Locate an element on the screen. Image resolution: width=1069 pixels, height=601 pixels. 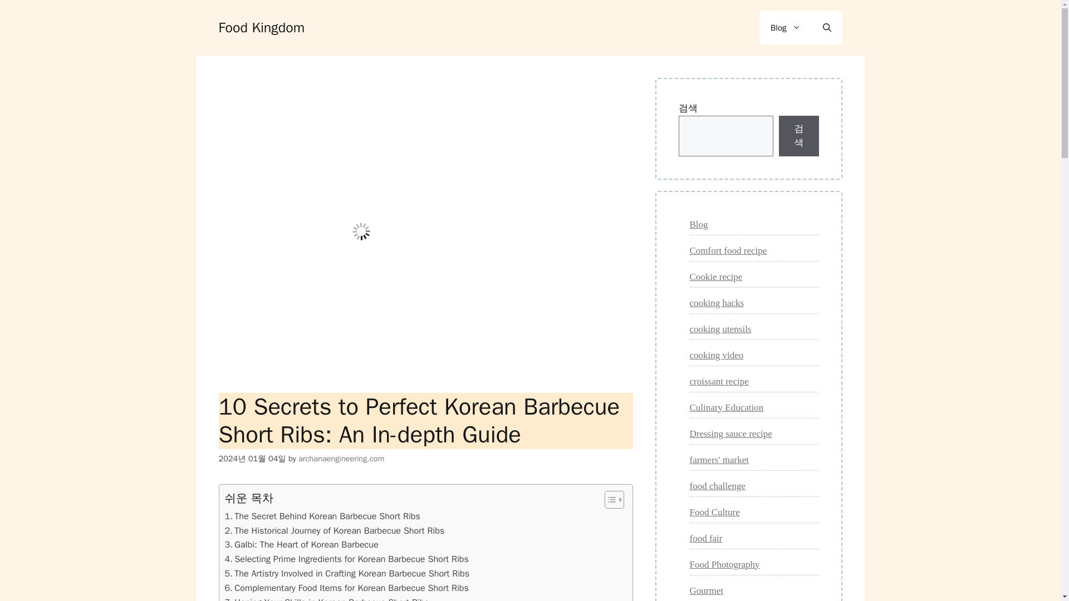
Honing Your Skills in Korean Barbecue Short Ribs is located at coordinates (327, 598).